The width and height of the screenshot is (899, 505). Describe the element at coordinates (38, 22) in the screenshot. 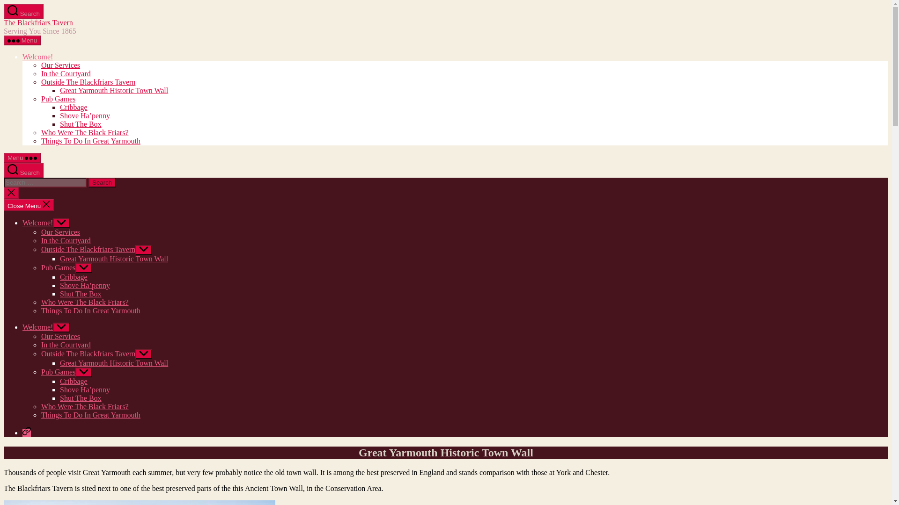

I see `The Blackfriars Tavern` at that location.